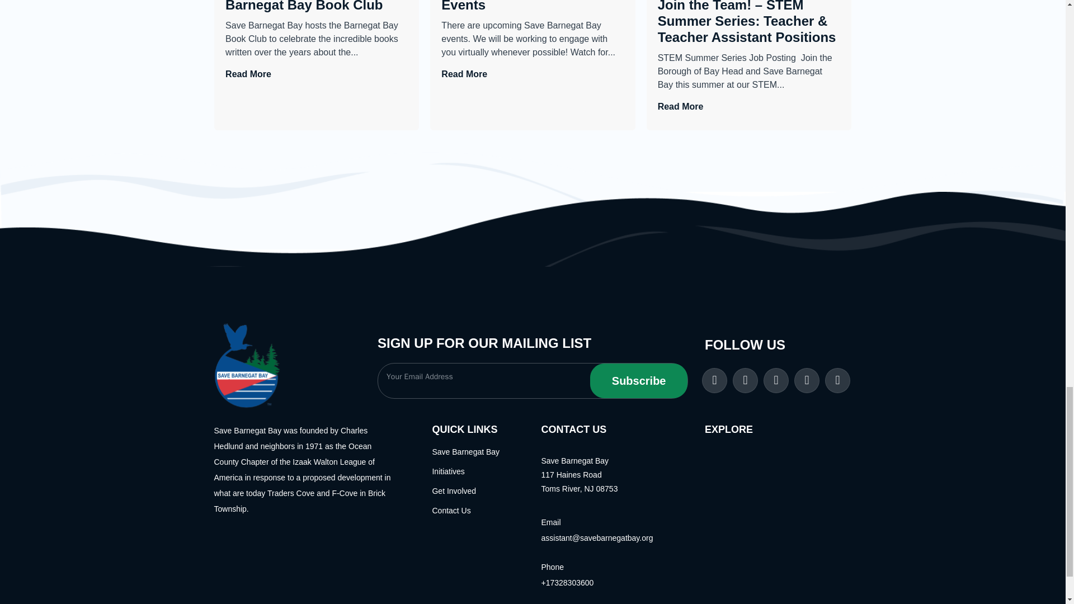 This screenshot has height=604, width=1074. I want to click on Read More, so click(680, 106).